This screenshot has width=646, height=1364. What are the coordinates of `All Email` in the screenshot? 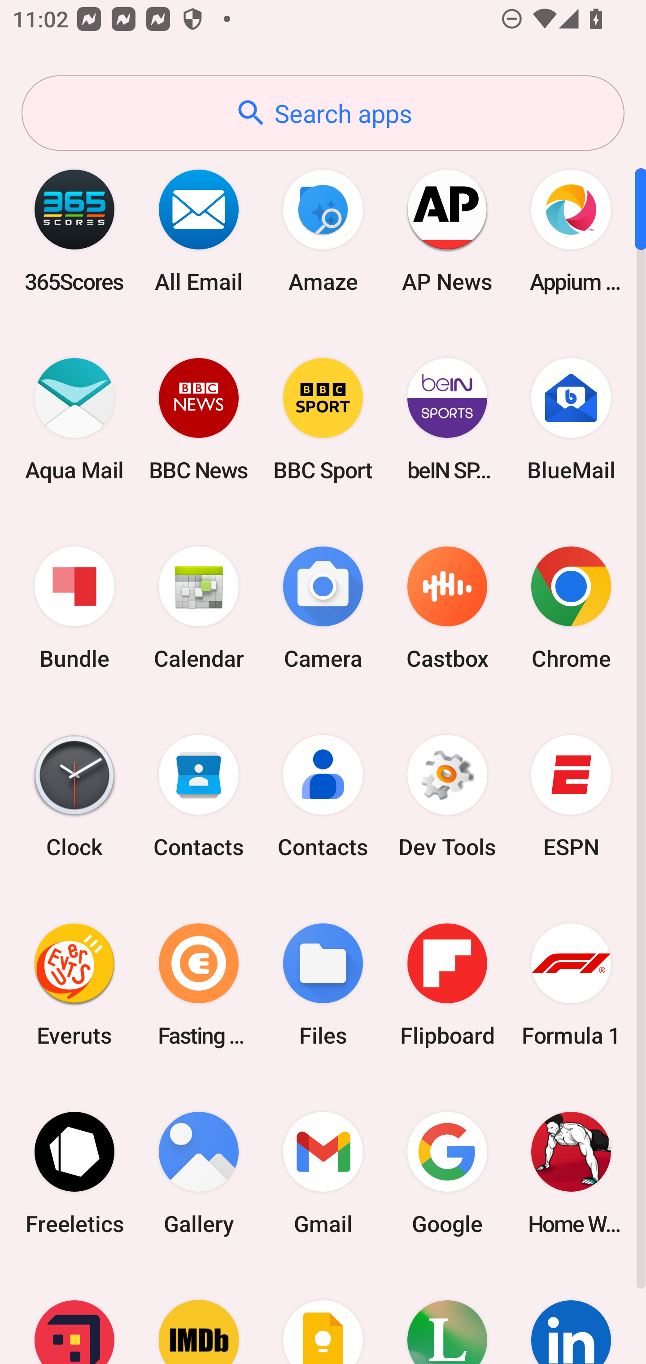 It's located at (199, 231).